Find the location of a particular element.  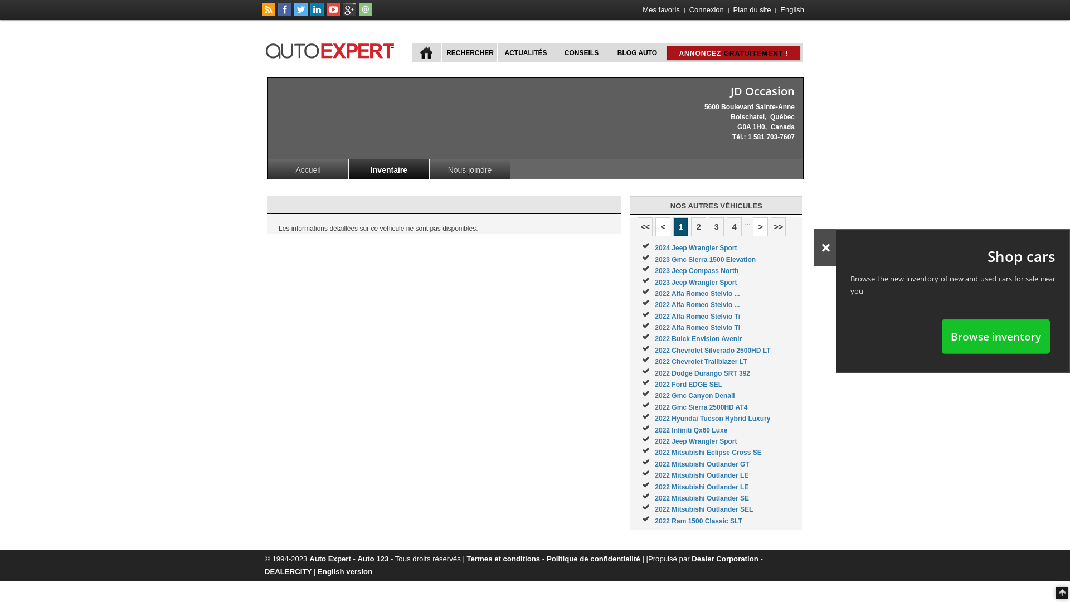

Suivez autoExpert.ca sur Twitter is located at coordinates (301, 14).